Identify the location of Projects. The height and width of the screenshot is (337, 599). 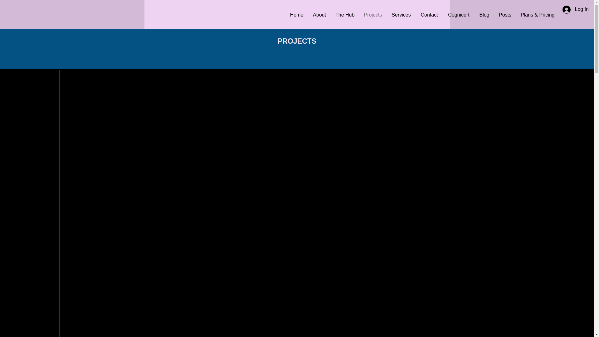
(373, 15).